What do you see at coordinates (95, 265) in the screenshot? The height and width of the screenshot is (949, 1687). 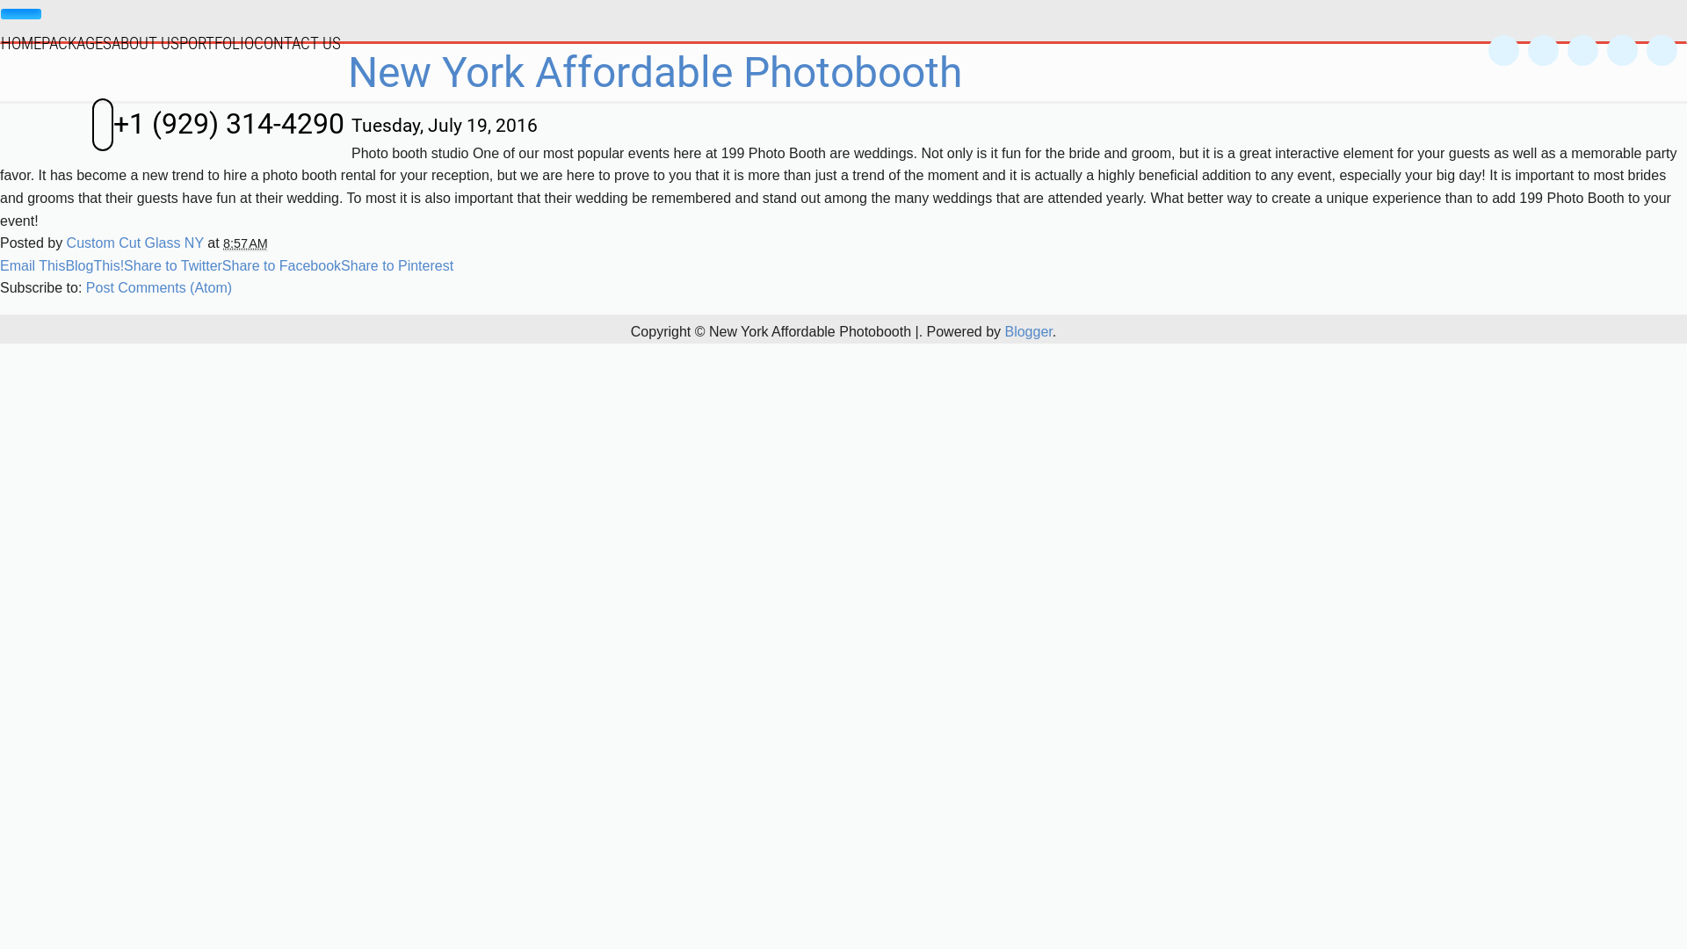 I see `BlogThis!` at bounding box center [95, 265].